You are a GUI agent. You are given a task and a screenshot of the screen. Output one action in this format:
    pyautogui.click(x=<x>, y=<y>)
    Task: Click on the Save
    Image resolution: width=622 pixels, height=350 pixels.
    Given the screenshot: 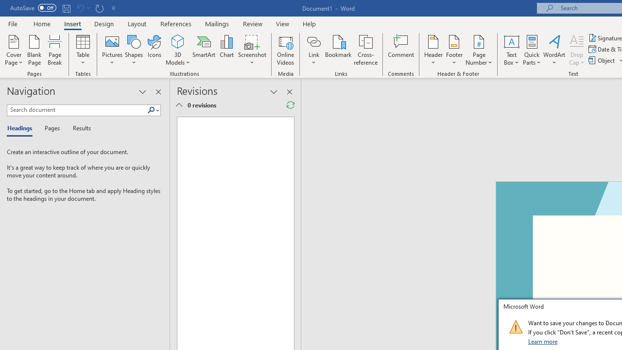 What is the action you would take?
    pyautogui.click(x=66, y=8)
    